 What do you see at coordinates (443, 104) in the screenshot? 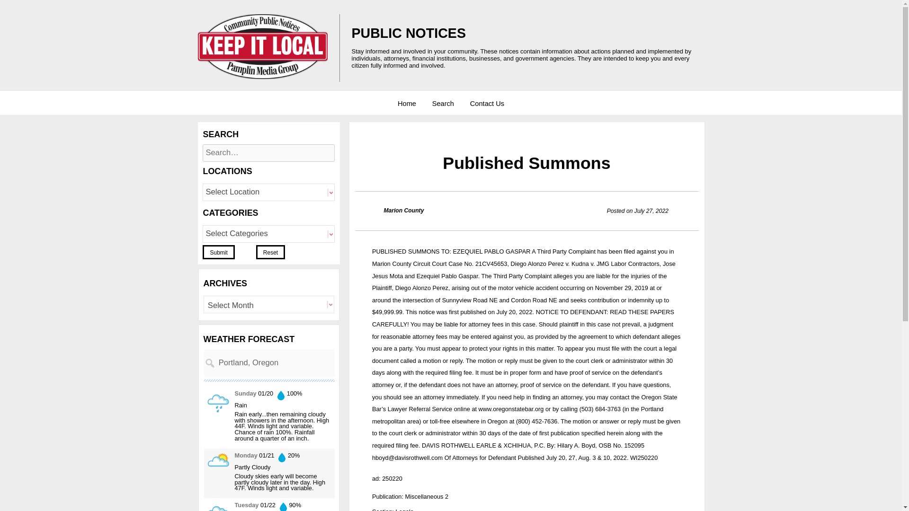
I see `Search` at bounding box center [443, 104].